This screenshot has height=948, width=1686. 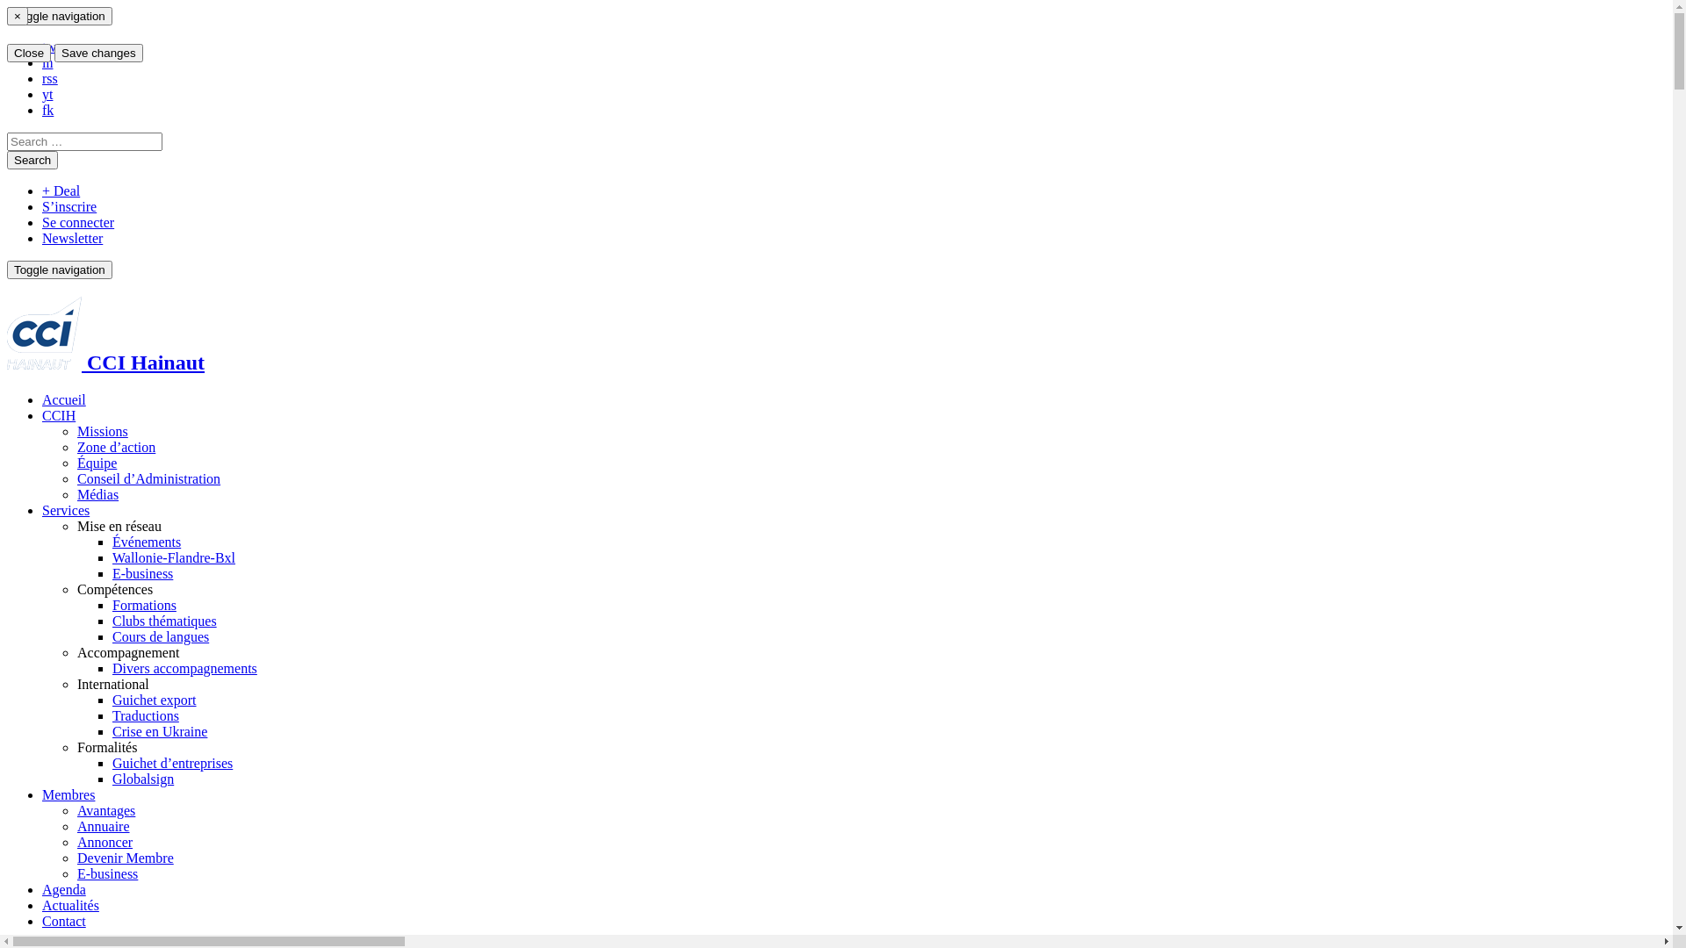 What do you see at coordinates (47, 111) in the screenshot?
I see `fk` at bounding box center [47, 111].